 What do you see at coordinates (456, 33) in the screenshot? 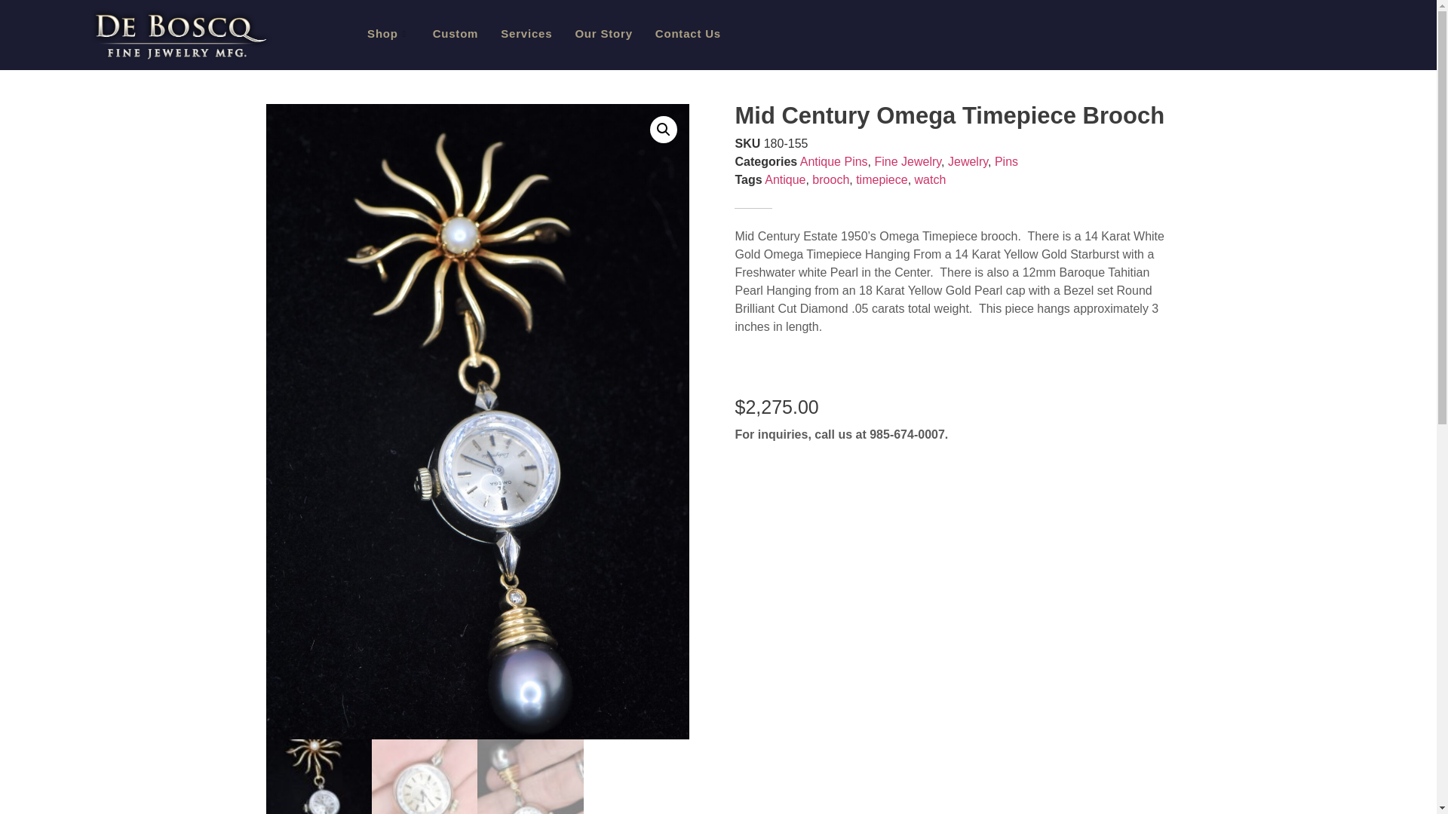
I see `Custom` at bounding box center [456, 33].